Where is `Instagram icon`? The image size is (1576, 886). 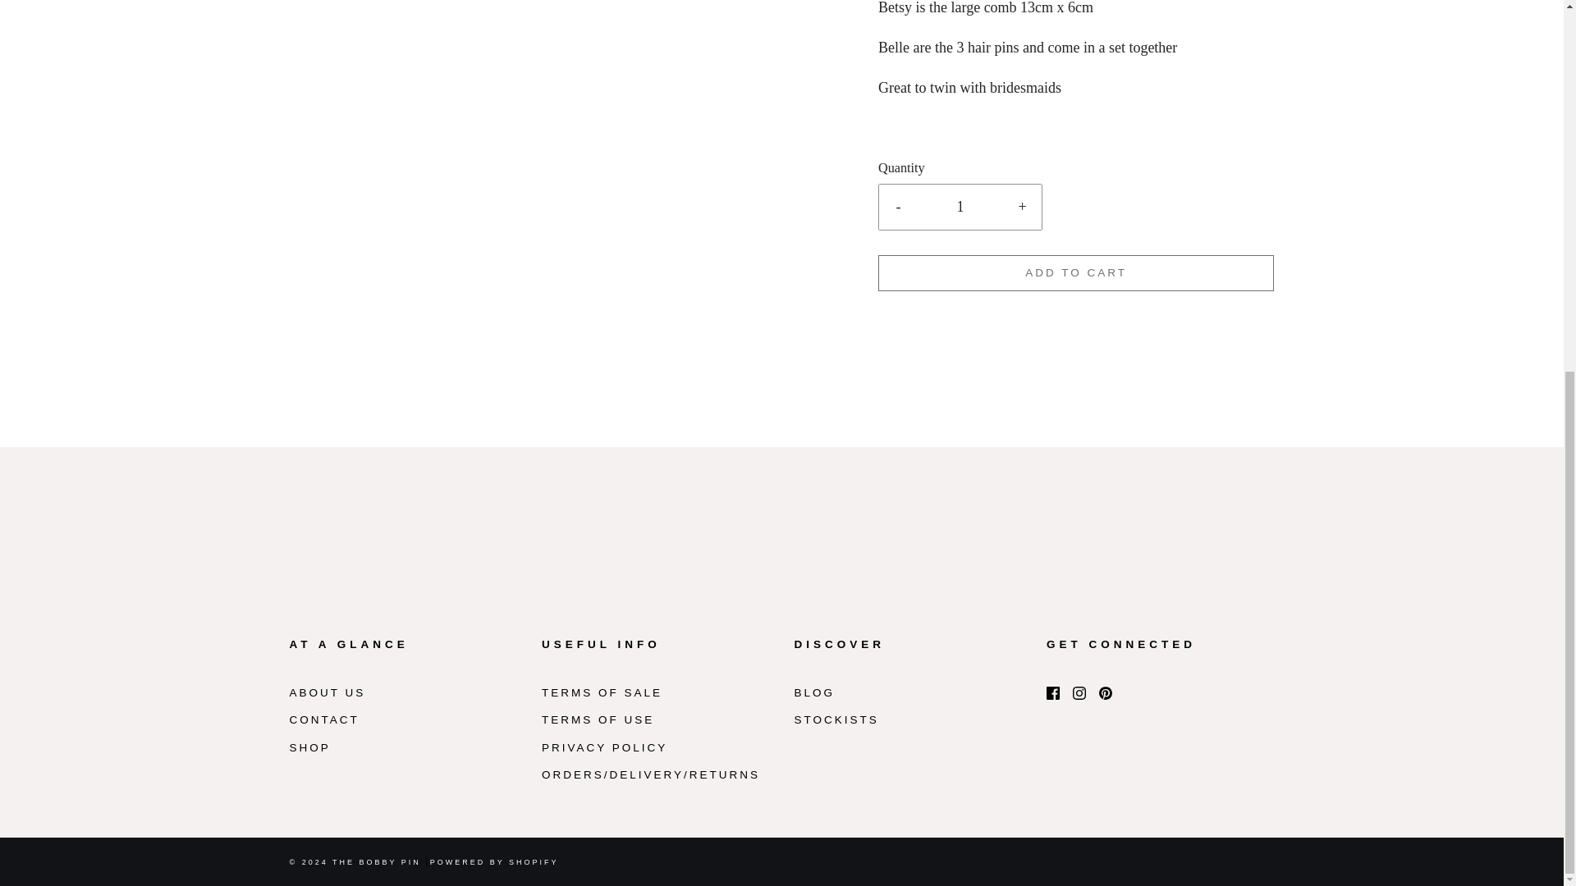 Instagram icon is located at coordinates (1079, 693).